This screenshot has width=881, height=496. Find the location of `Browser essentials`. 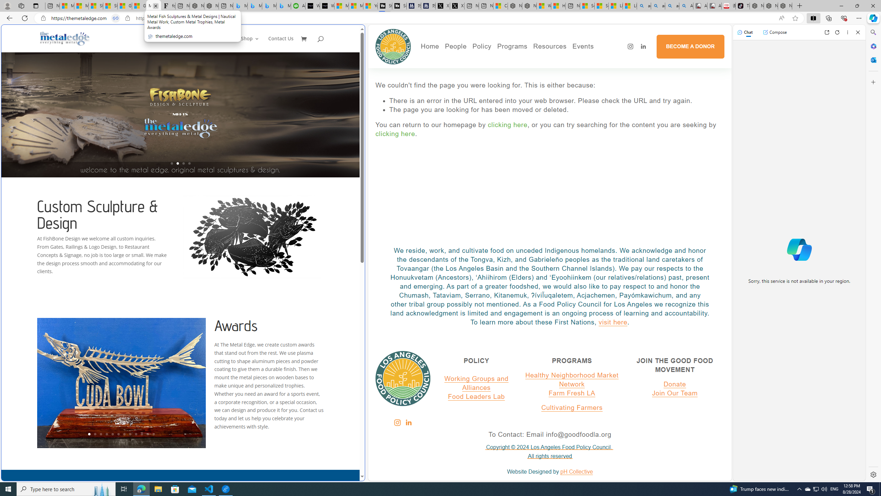

Browser essentials is located at coordinates (844, 18).